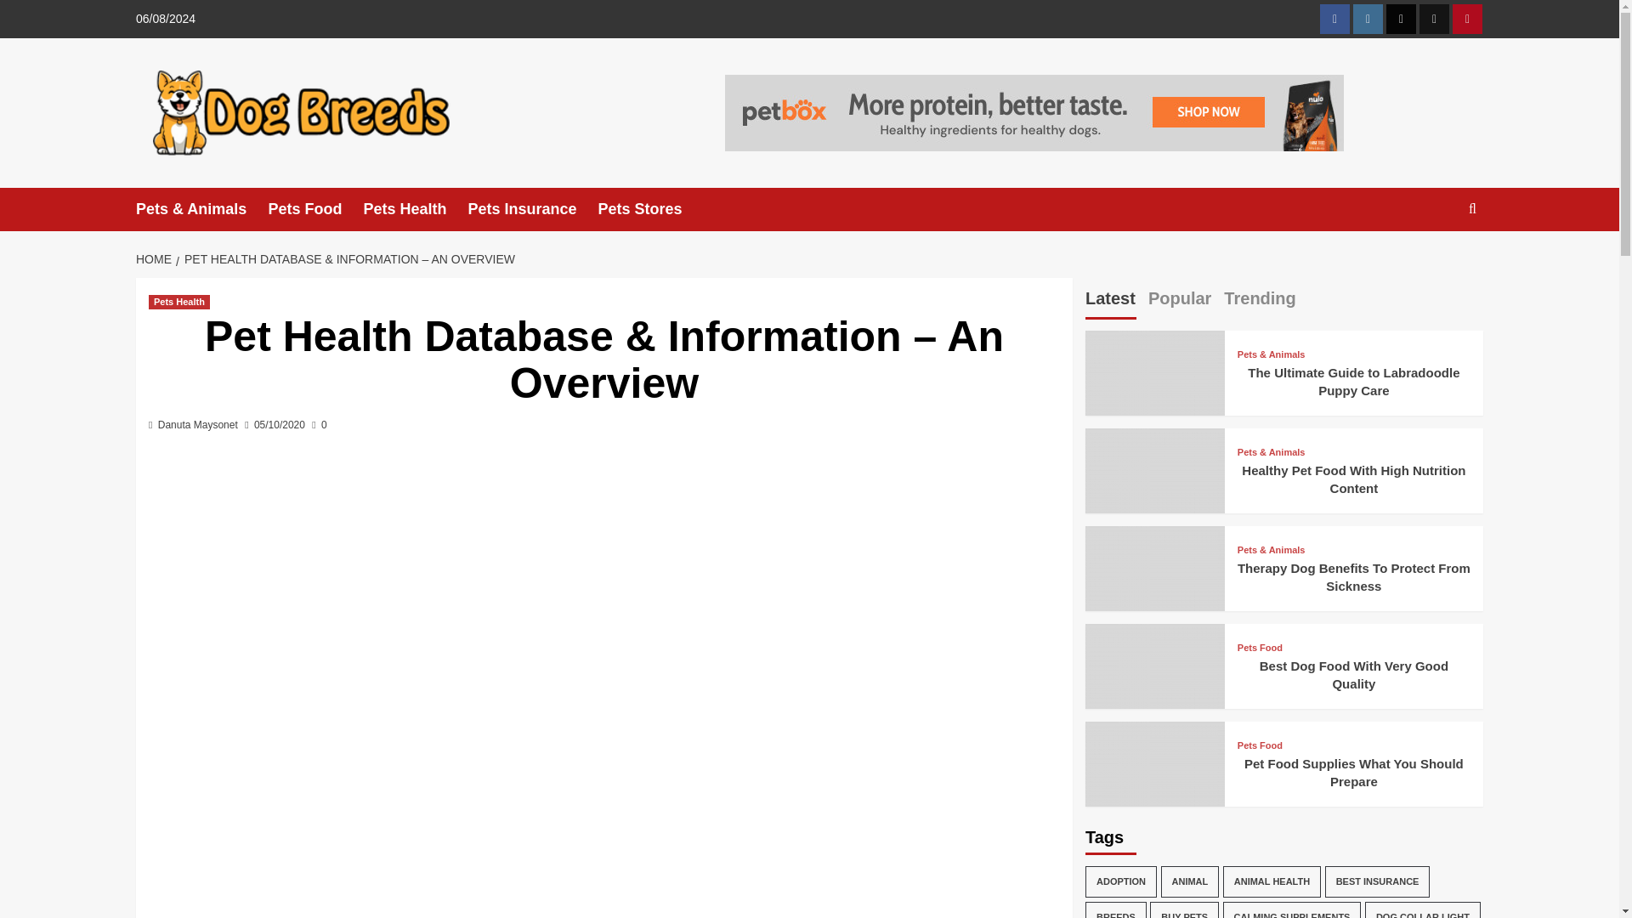 The height and width of the screenshot is (918, 1632). What do you see at coordinates (1154, 790) in the screenshot?
I see `Pet Food Supplies What You Should Prepare` at bounding box center [1154, 790].